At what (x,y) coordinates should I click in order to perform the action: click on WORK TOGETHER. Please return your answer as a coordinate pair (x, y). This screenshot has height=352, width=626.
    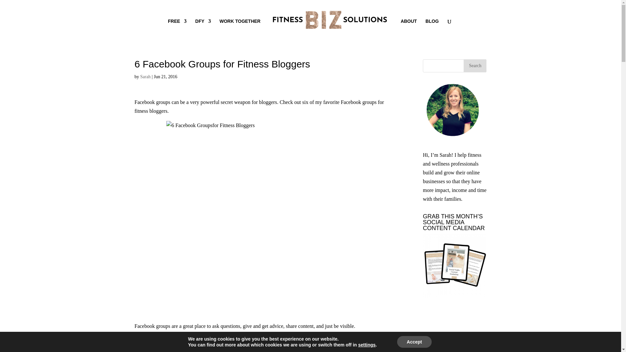
    Looking at the image, I should click on (240, 30).